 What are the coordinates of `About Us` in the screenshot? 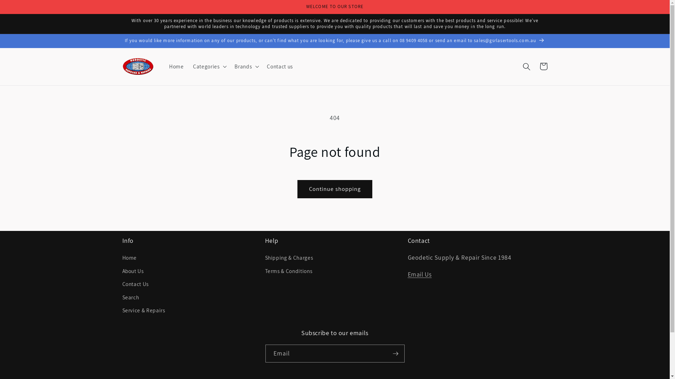 It's located at (133, 271).